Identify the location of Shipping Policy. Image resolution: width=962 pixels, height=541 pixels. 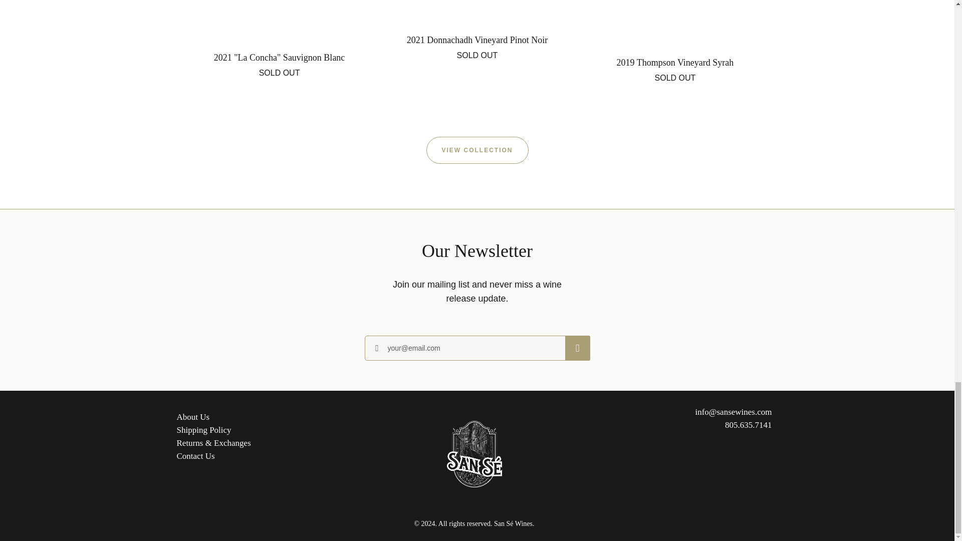
(203, 430).